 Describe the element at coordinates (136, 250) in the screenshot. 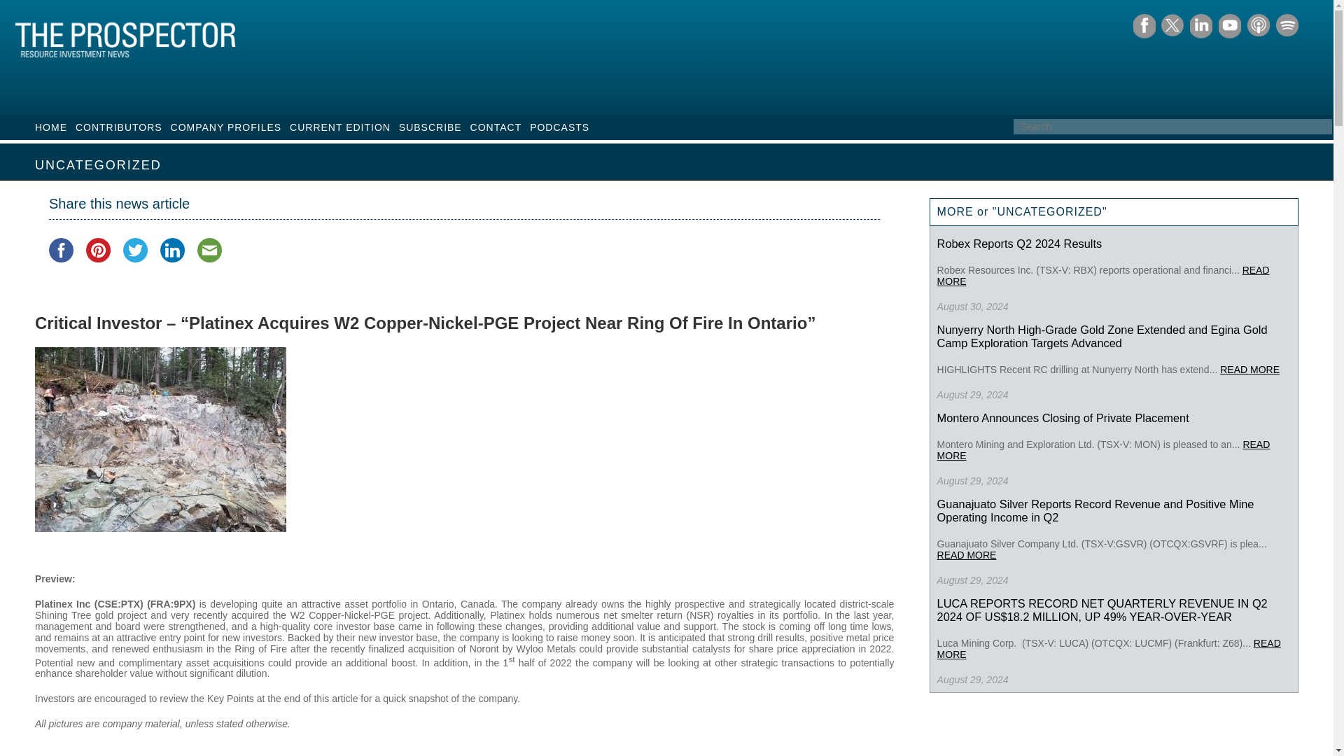

I see `twitter` at that location.